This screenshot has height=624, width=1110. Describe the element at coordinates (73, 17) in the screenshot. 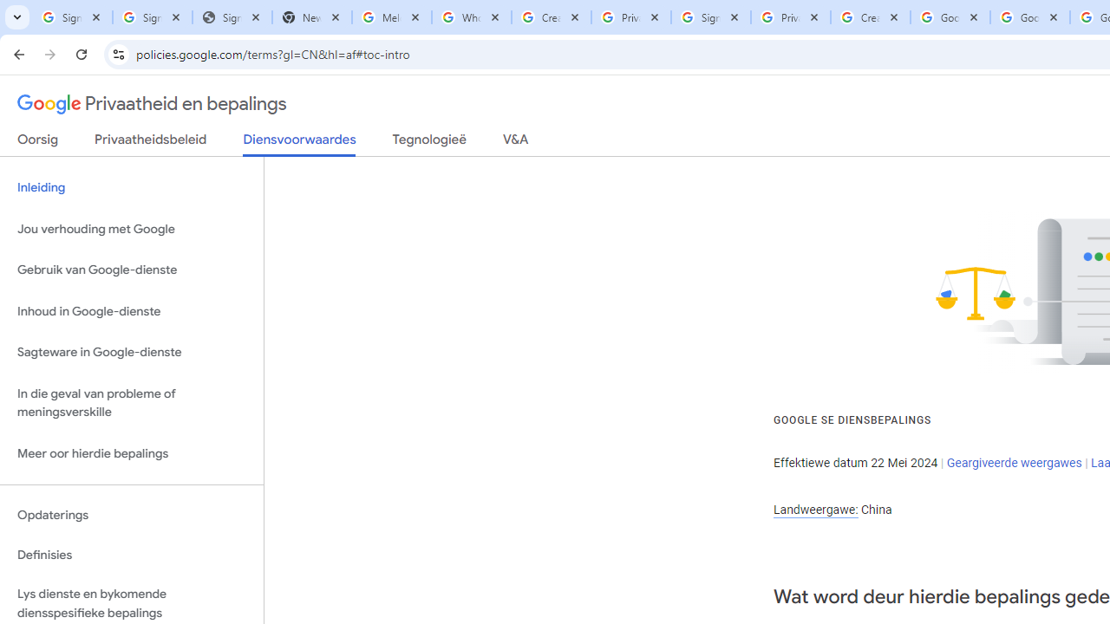

I see `Sign in - Google Accounts` at that location.